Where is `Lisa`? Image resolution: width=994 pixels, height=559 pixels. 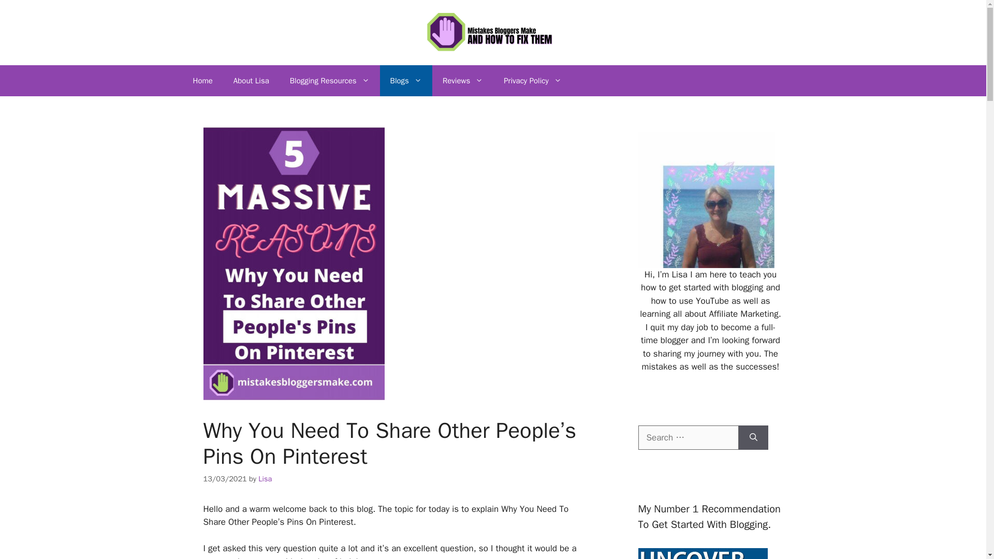
Lisa is located at coordinates (265, 478).